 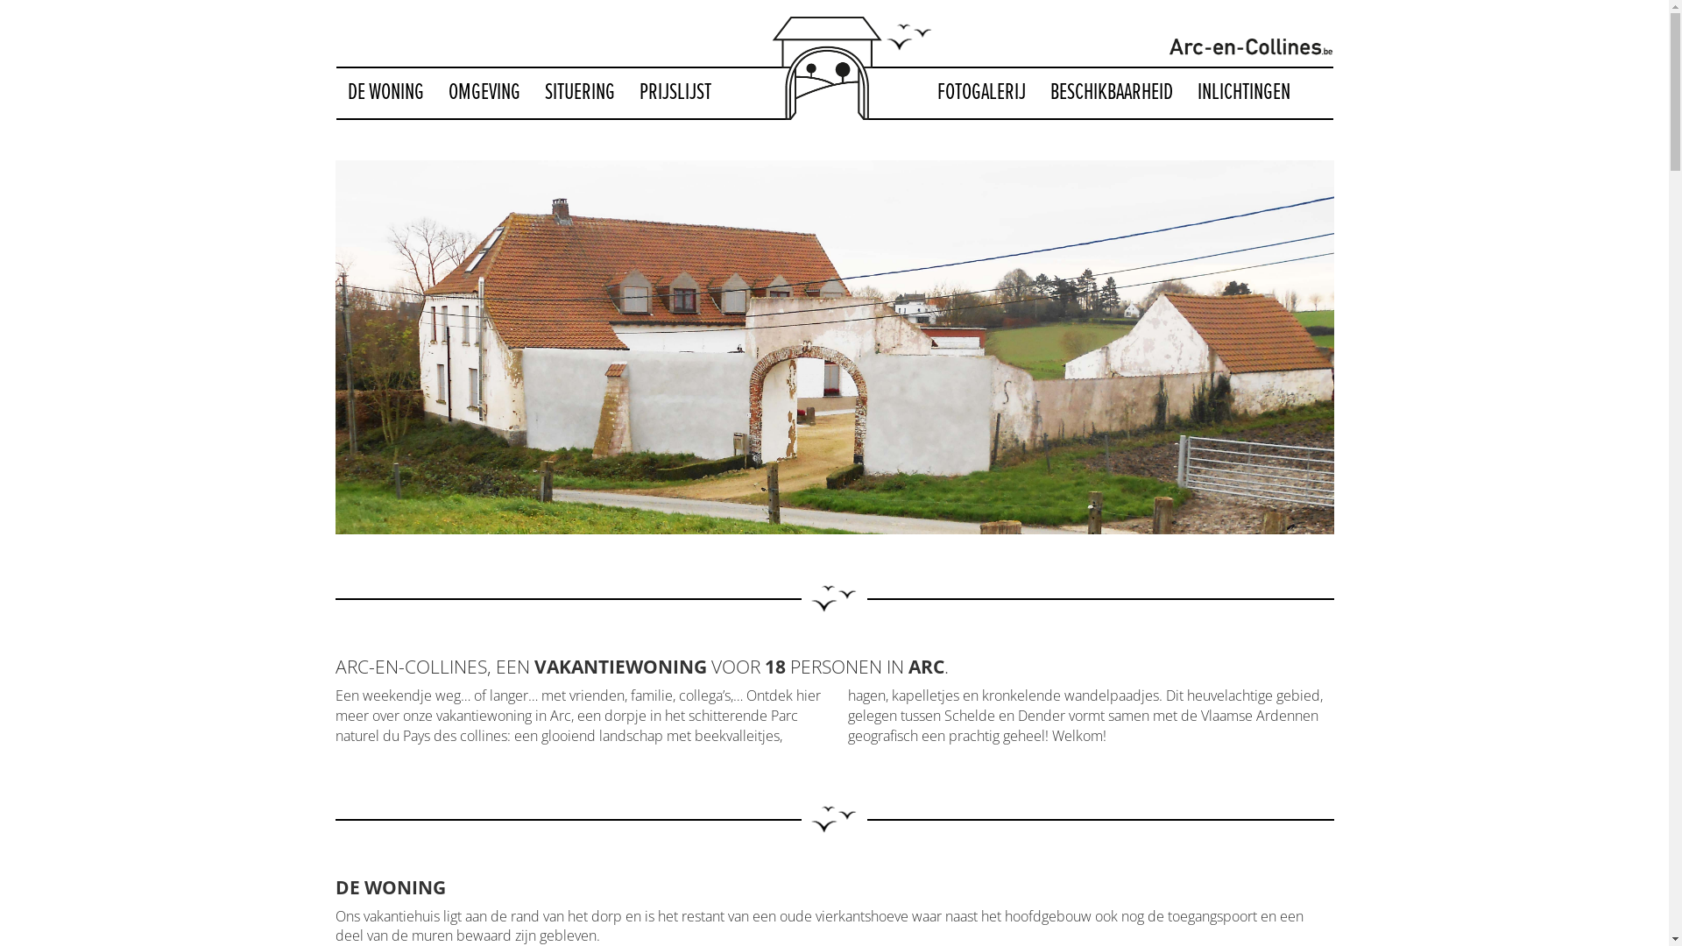 I want to click on PRIJSLIJST, so click(x=675, y=93).